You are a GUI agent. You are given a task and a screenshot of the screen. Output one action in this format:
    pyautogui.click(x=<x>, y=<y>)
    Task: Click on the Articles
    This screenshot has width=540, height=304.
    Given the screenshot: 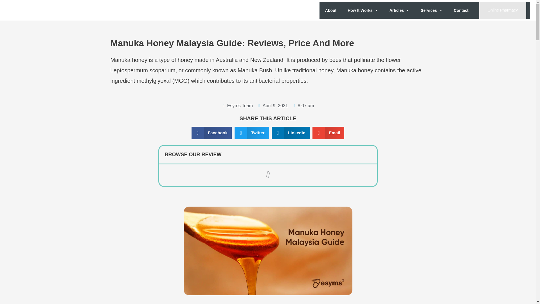 What is the action you would take?
    pyautogui.click(x=399, y=10)
    